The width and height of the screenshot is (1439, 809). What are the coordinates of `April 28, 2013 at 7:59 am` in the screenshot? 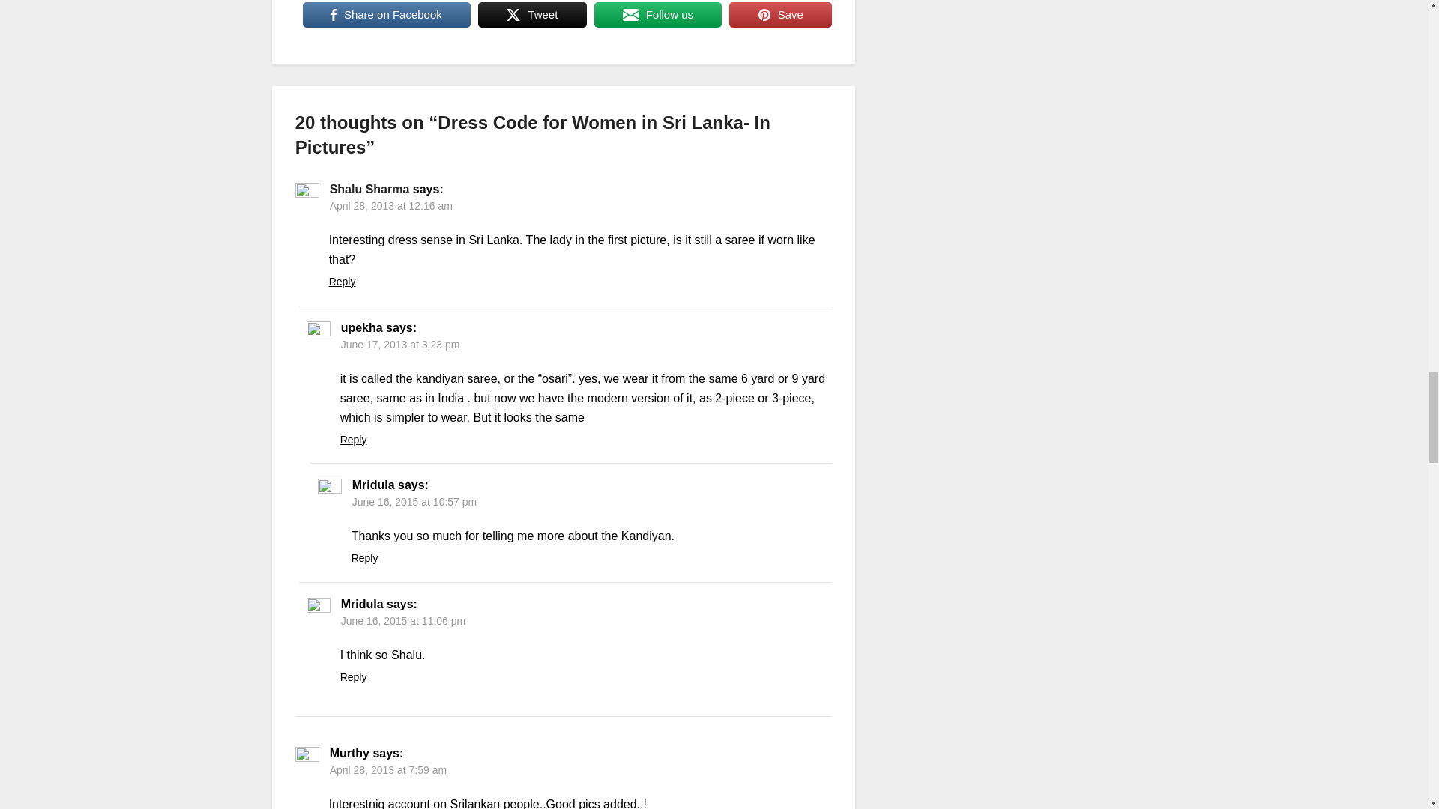 It's located at (387, 769).